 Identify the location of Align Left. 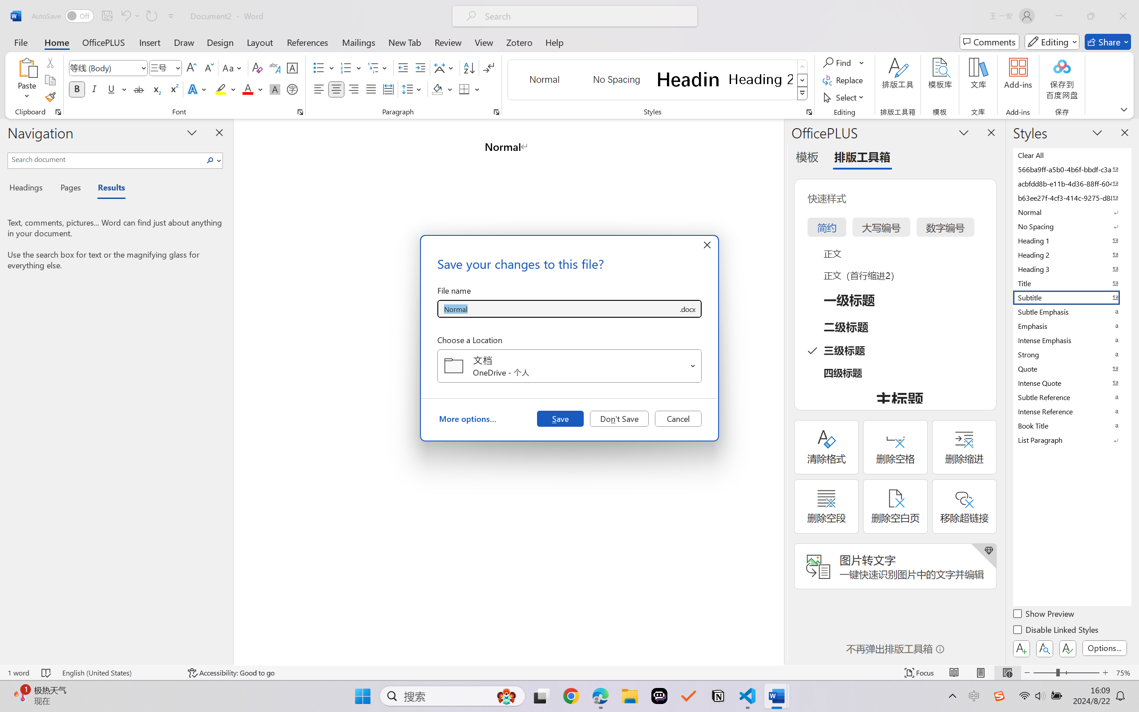
(319, 89).